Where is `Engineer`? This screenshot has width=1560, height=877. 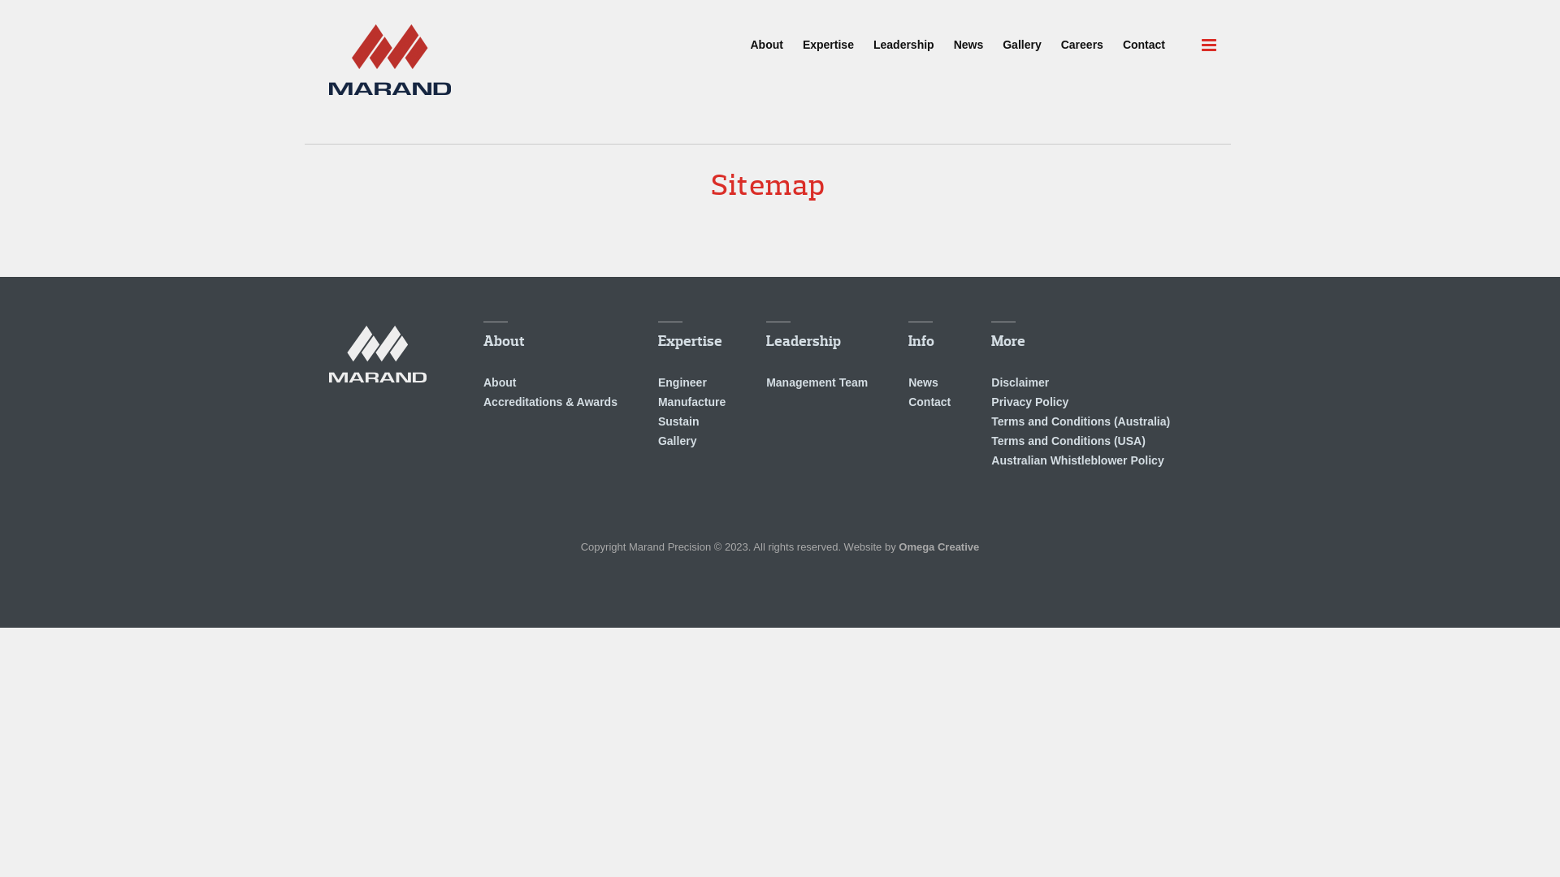 Engineer is located at coordinates (682, 382).